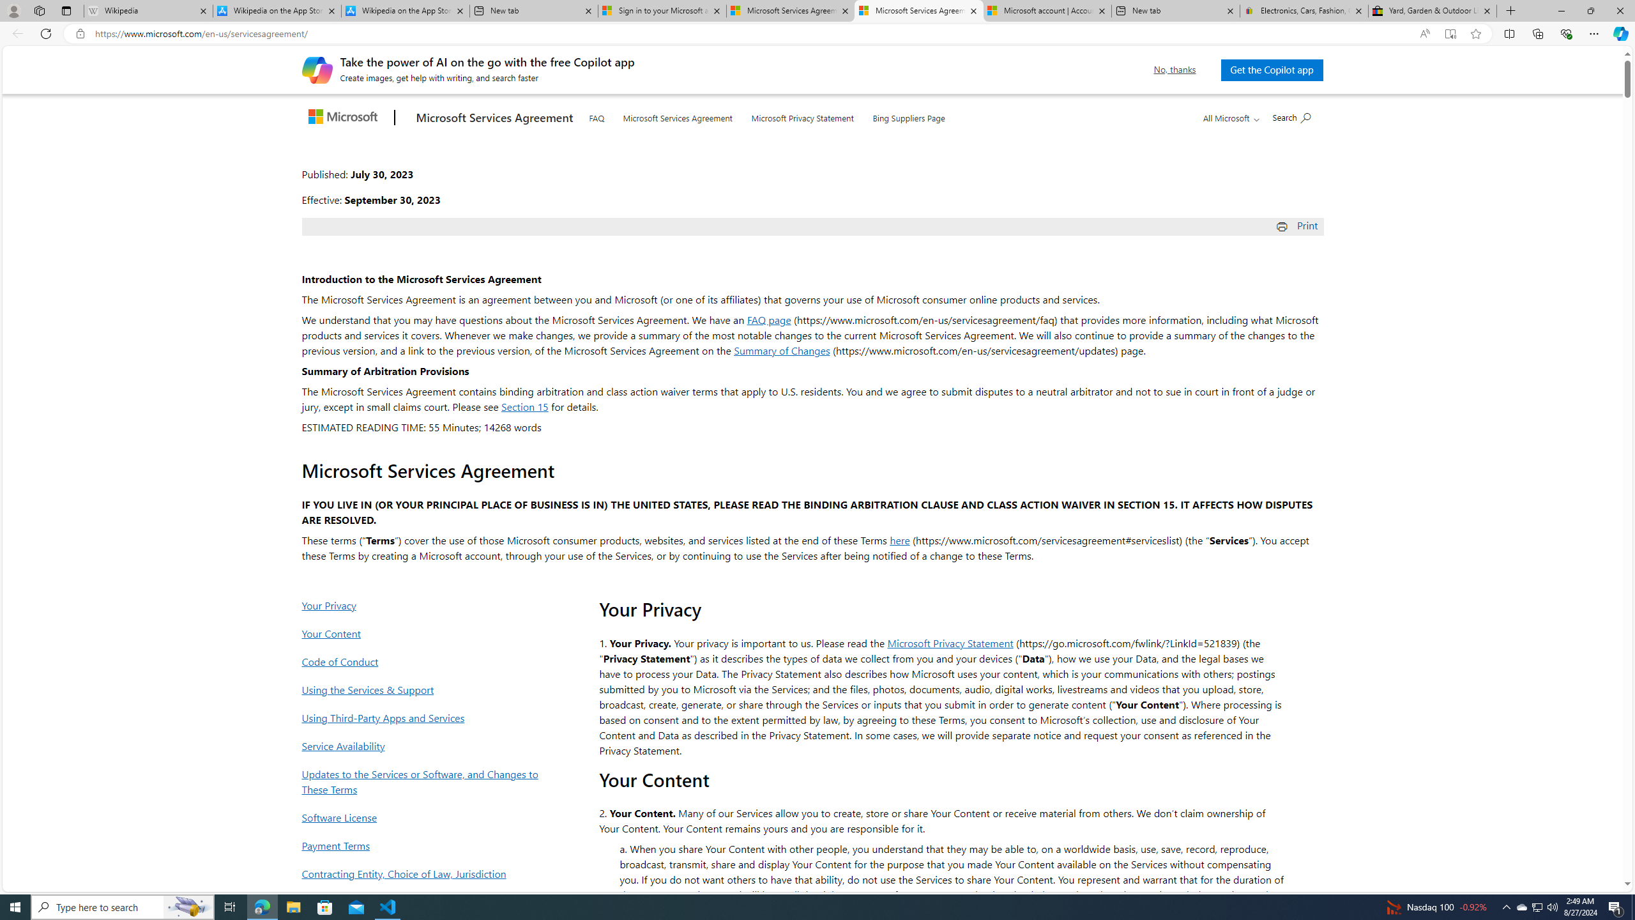  What do you see at coordinates (423, 745) in the screenshot?
I see `Service Availability` at bounding box center [423, 745].